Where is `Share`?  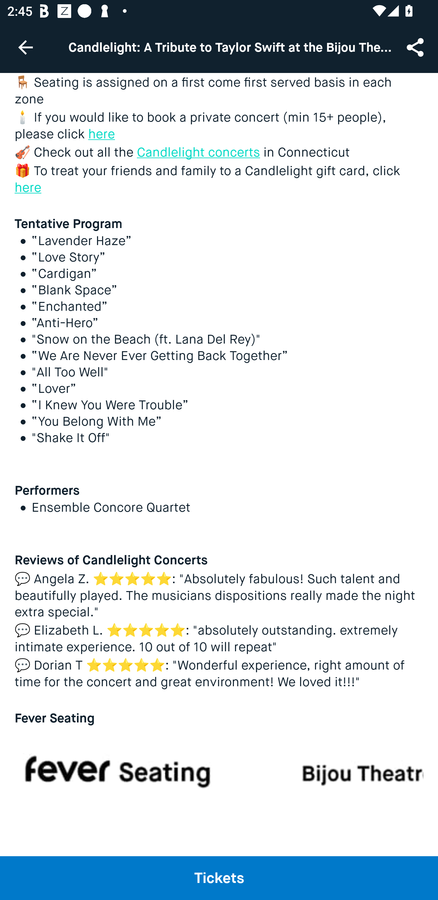 Share is located at coordinates (416, 47).